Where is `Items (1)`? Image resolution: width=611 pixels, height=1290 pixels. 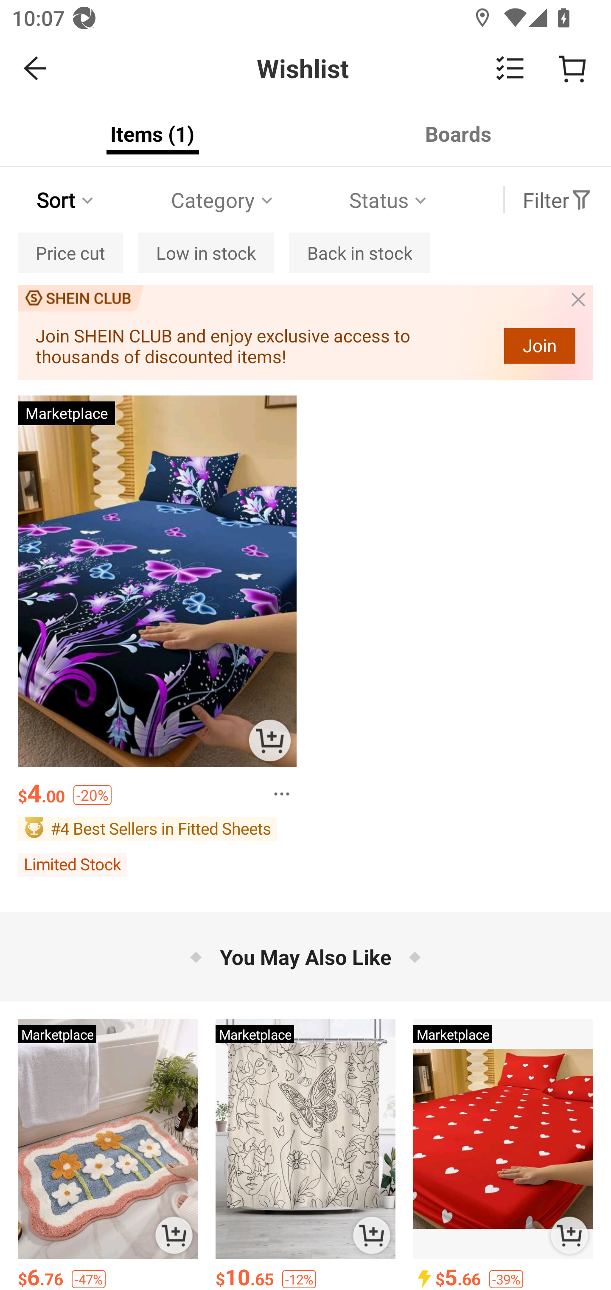 Items (1) is located at coordinates (153, 133).